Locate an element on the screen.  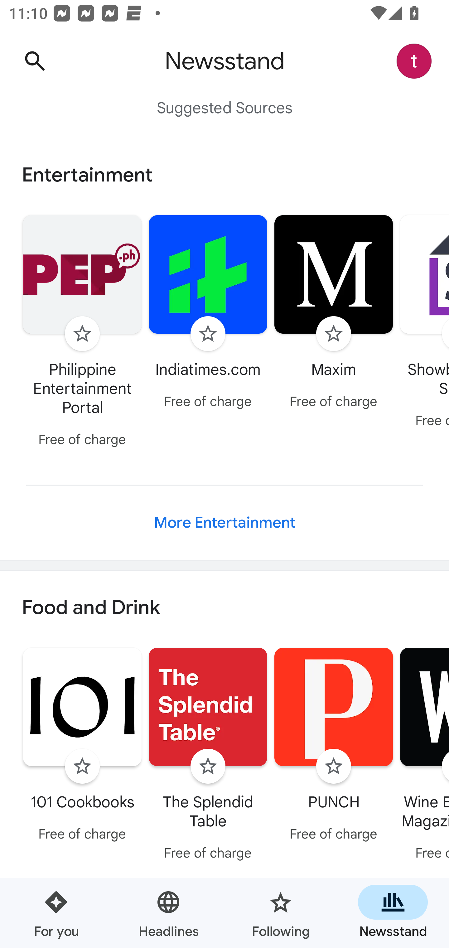
Newsstand is located at coordinates (393, 913).